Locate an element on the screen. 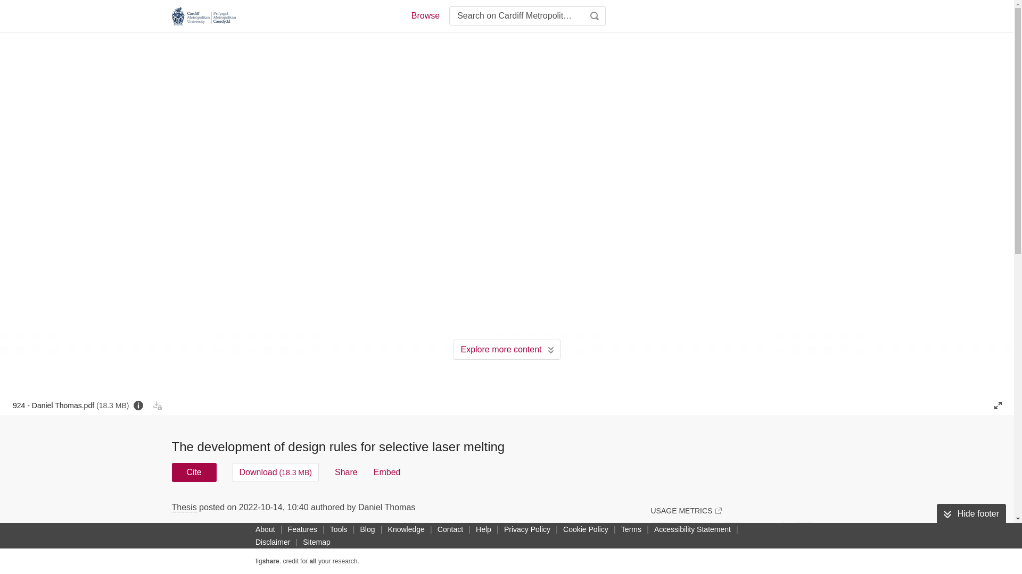 The image size is (1022, 574). Privacy Policy is located at coordinates (527, 529).